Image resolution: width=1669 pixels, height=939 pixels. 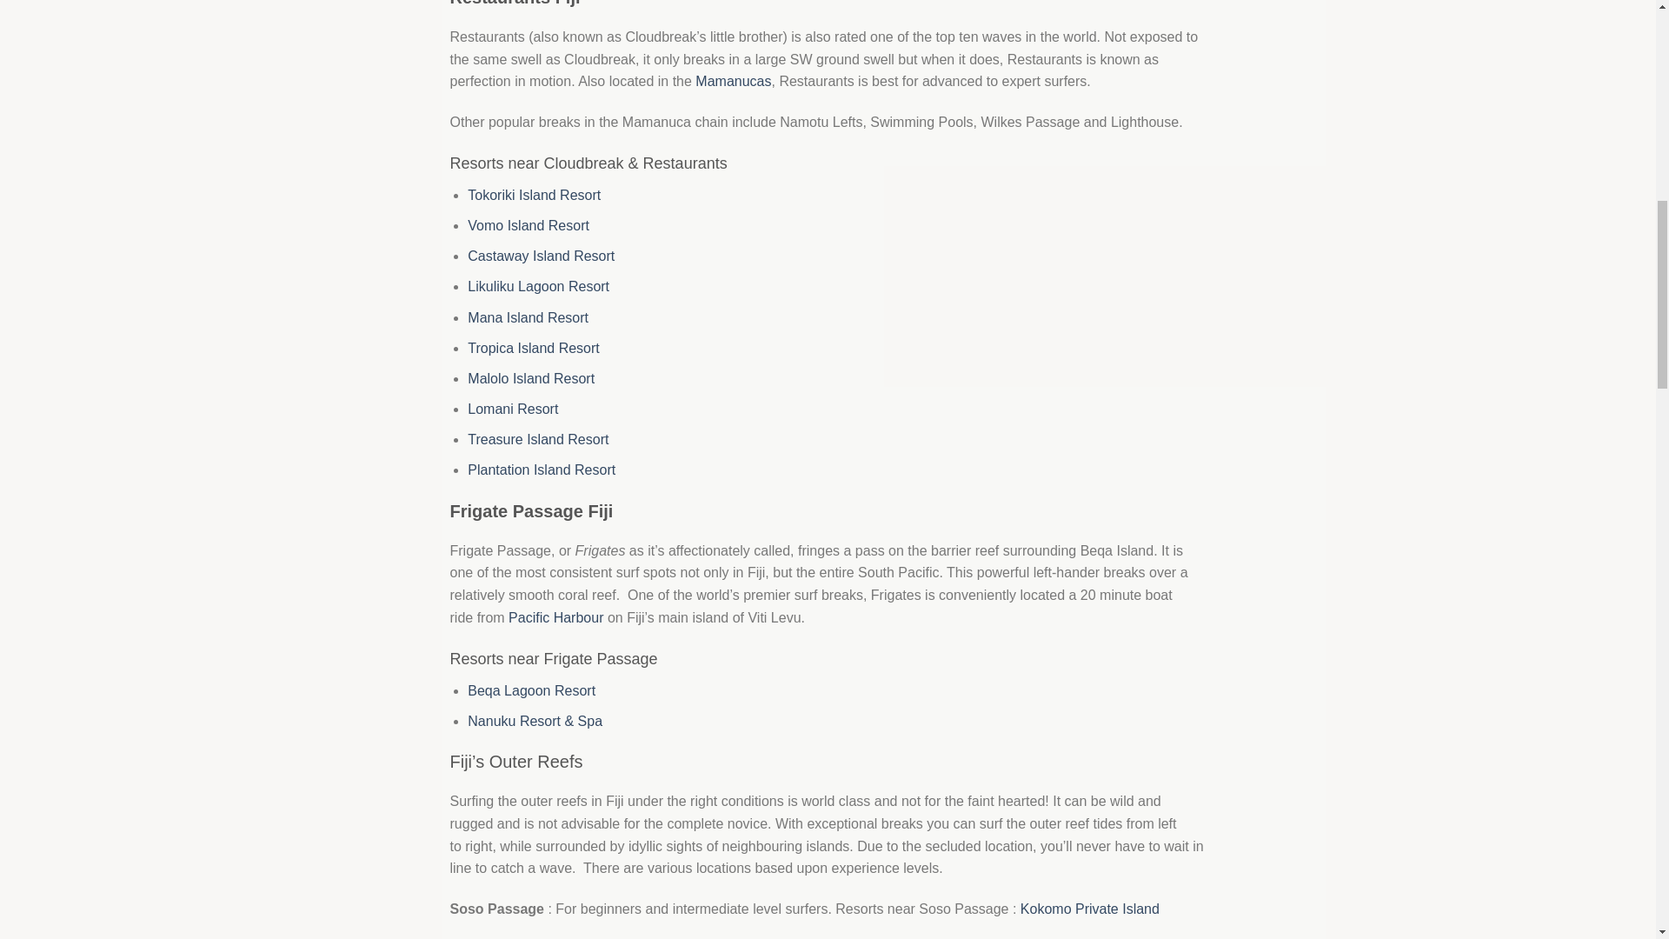 I want to click on Tokoriki Island Resort, so click(x=534, y=195).